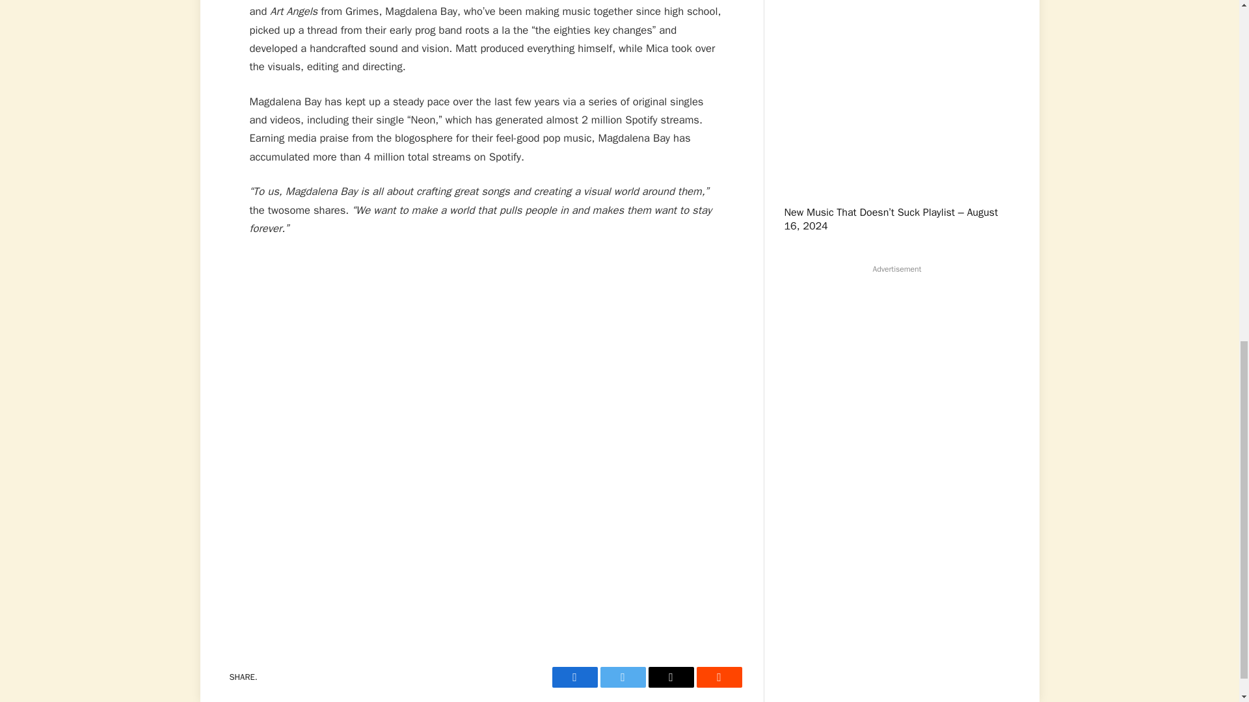  I want to click on Email, so click(670, 677).